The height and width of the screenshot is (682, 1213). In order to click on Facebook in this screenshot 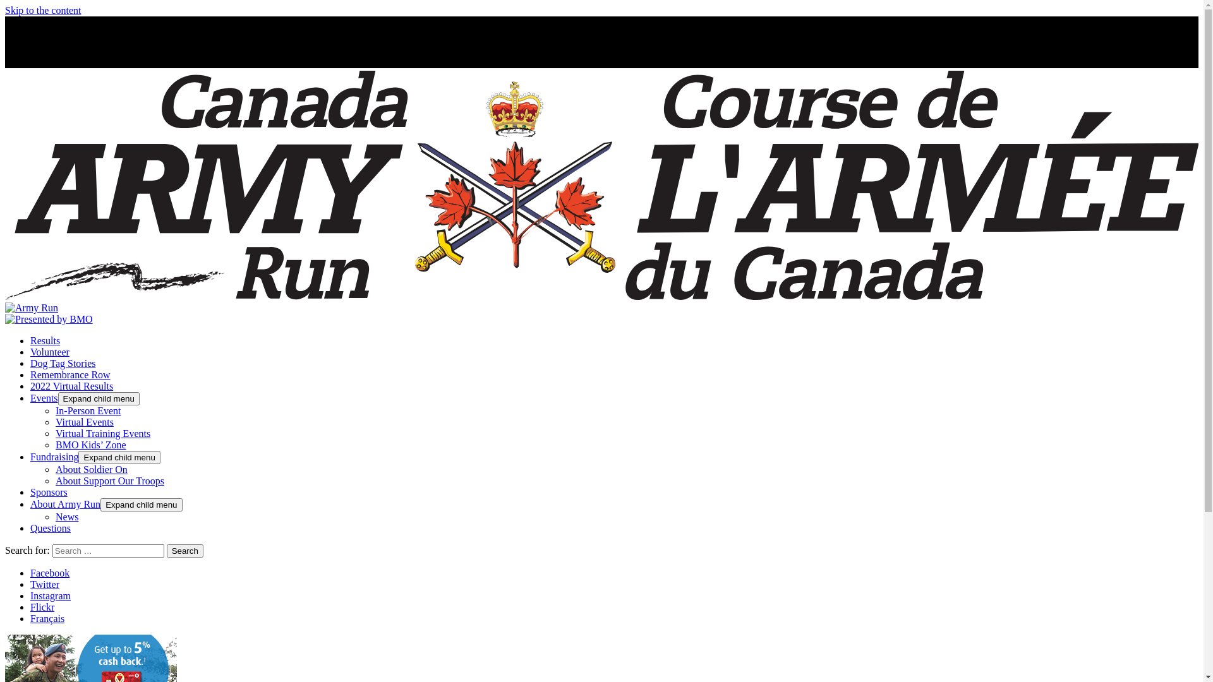, I will do `click(50, 573)`.